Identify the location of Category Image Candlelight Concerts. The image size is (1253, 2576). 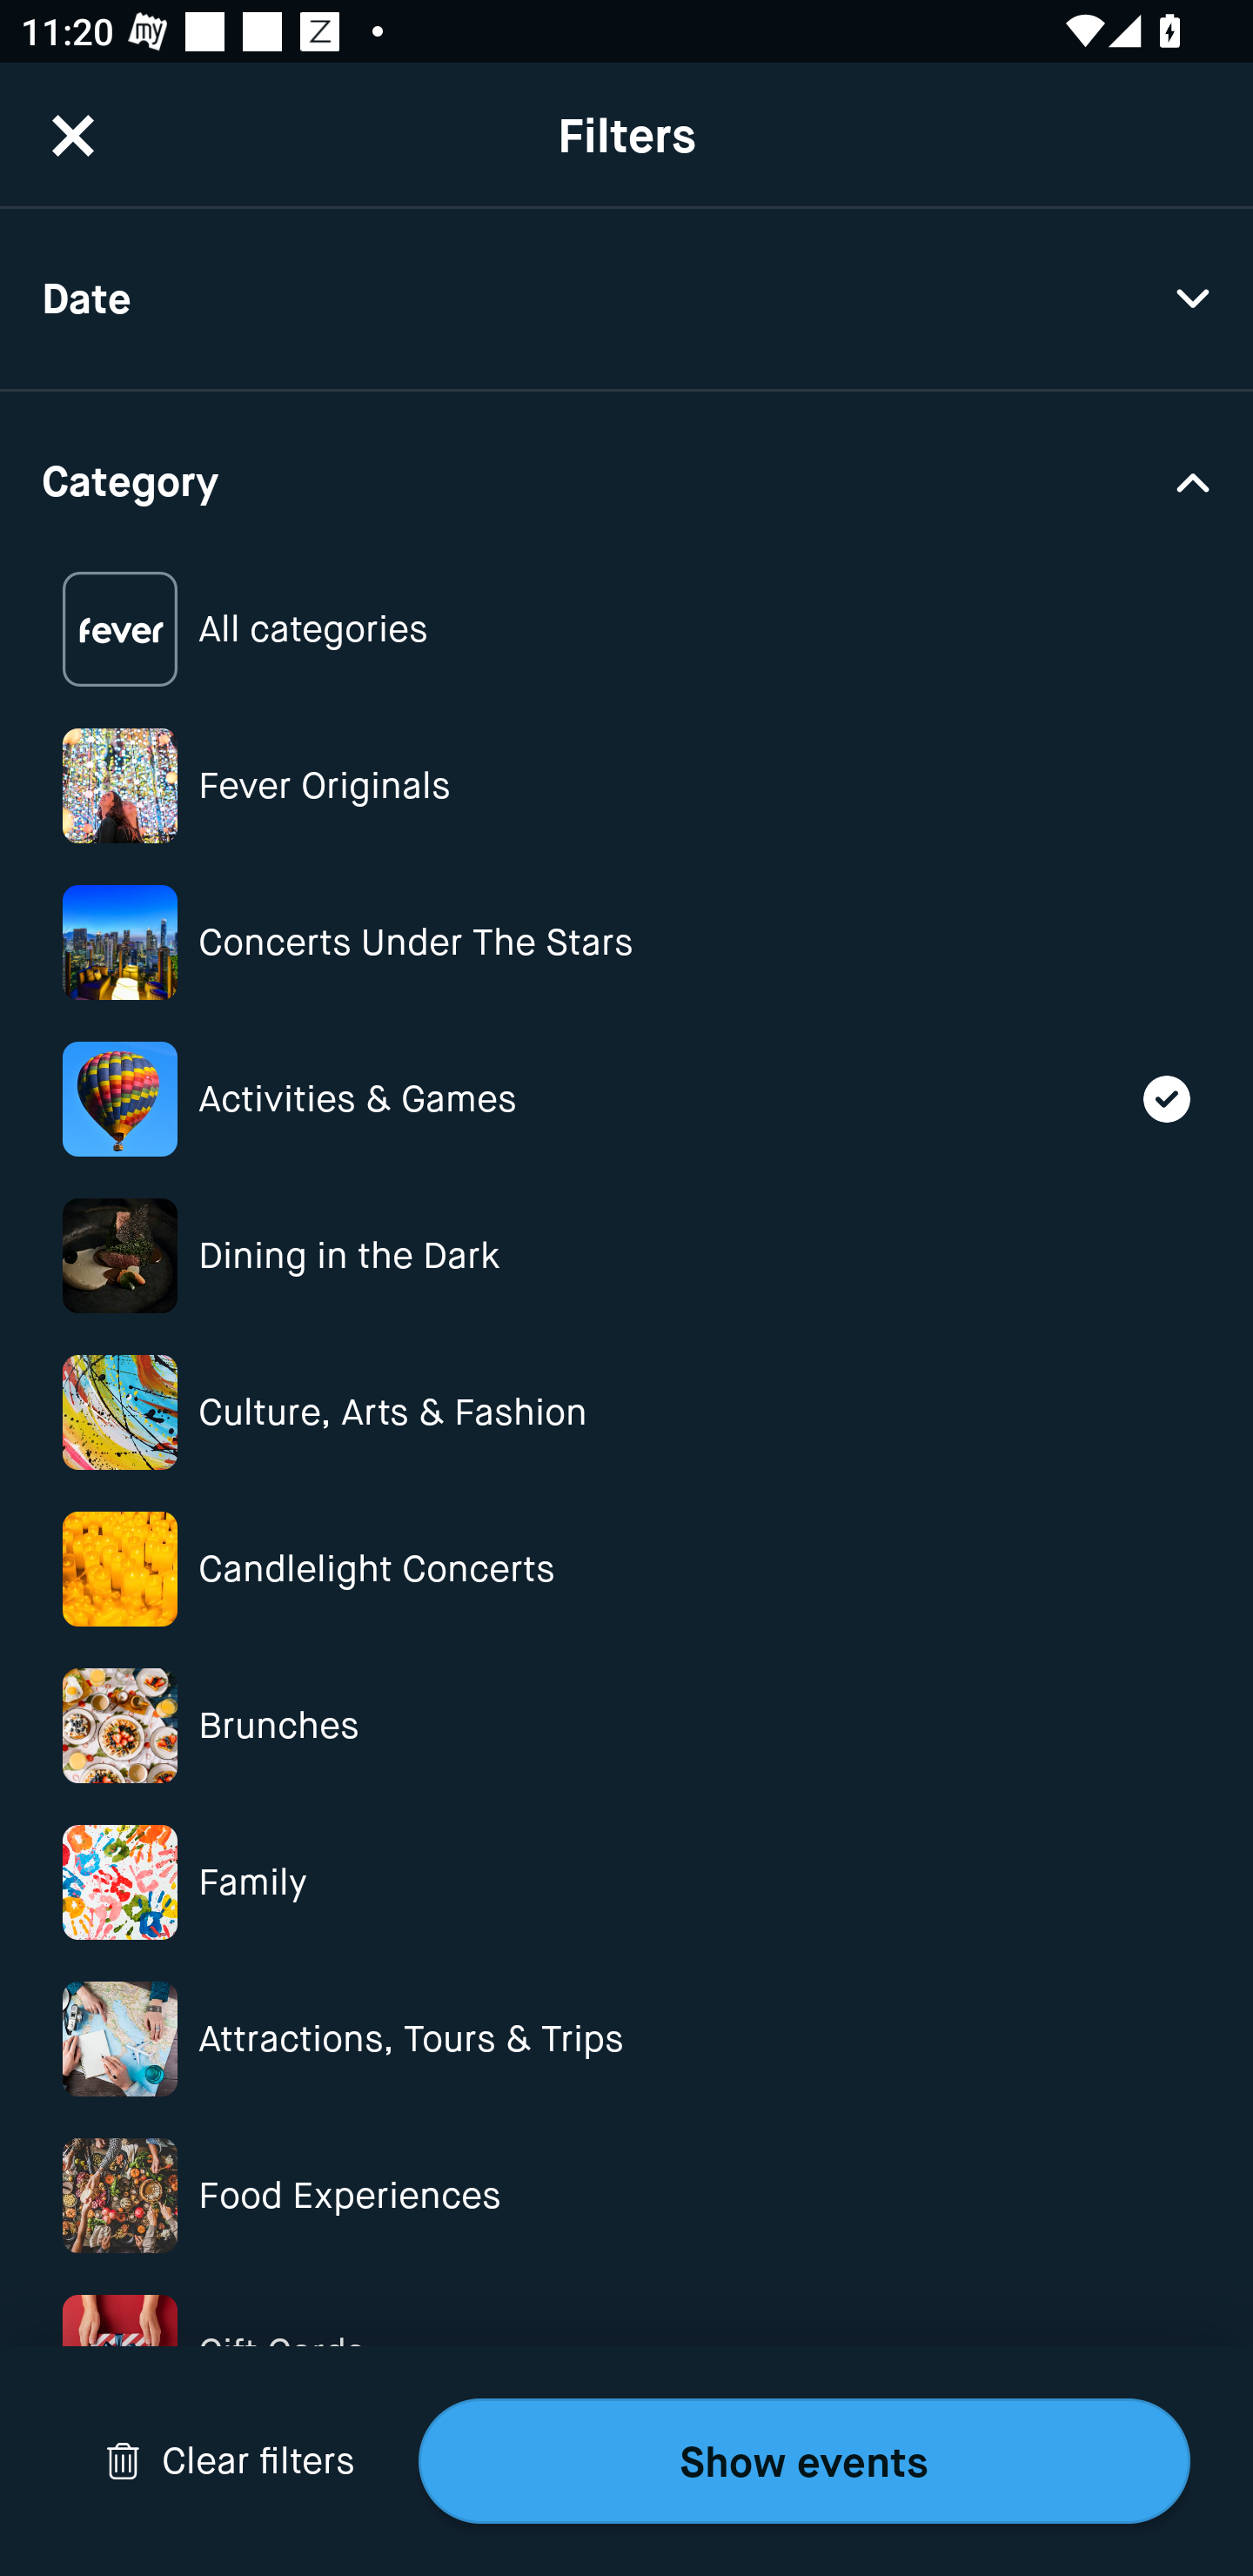
(626, 1568).